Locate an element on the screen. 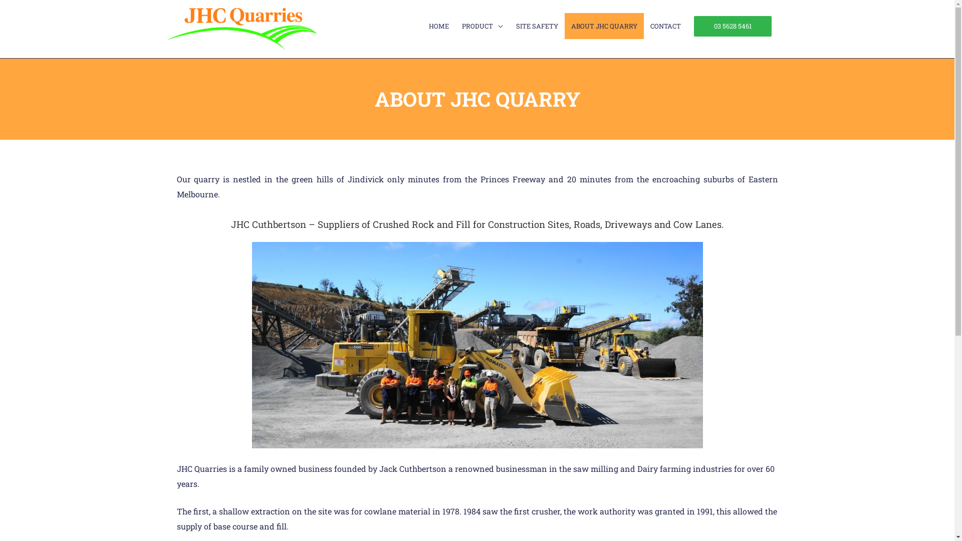  SITE SAFETY is located at coordinates (537, 26).